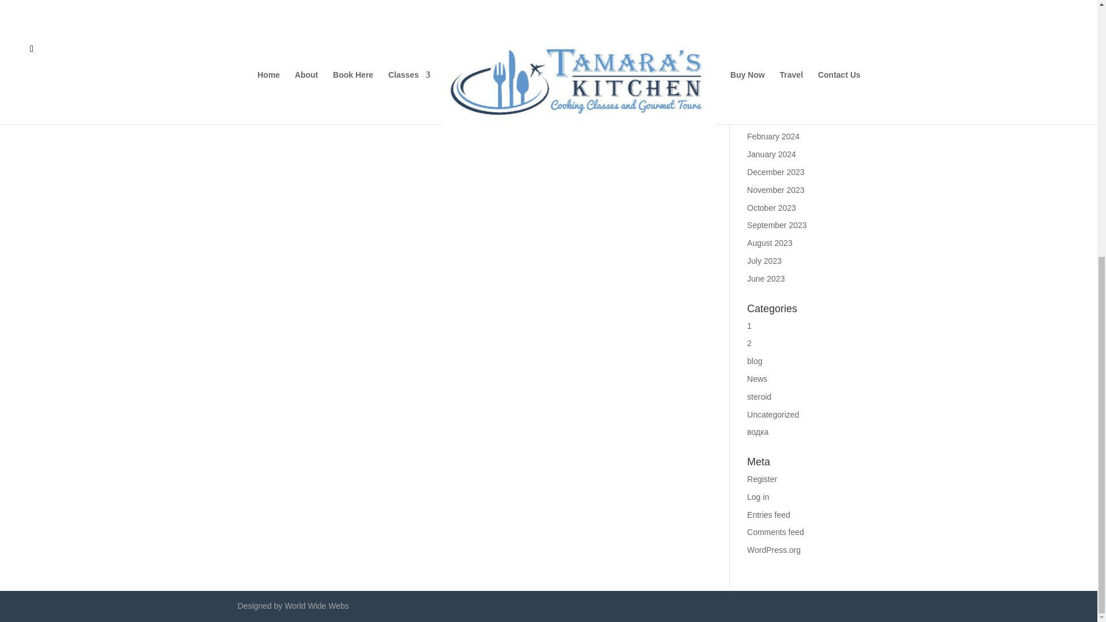 This screenshot has width=1106, height=622. I want to click on April 2024, so click(765, 101).